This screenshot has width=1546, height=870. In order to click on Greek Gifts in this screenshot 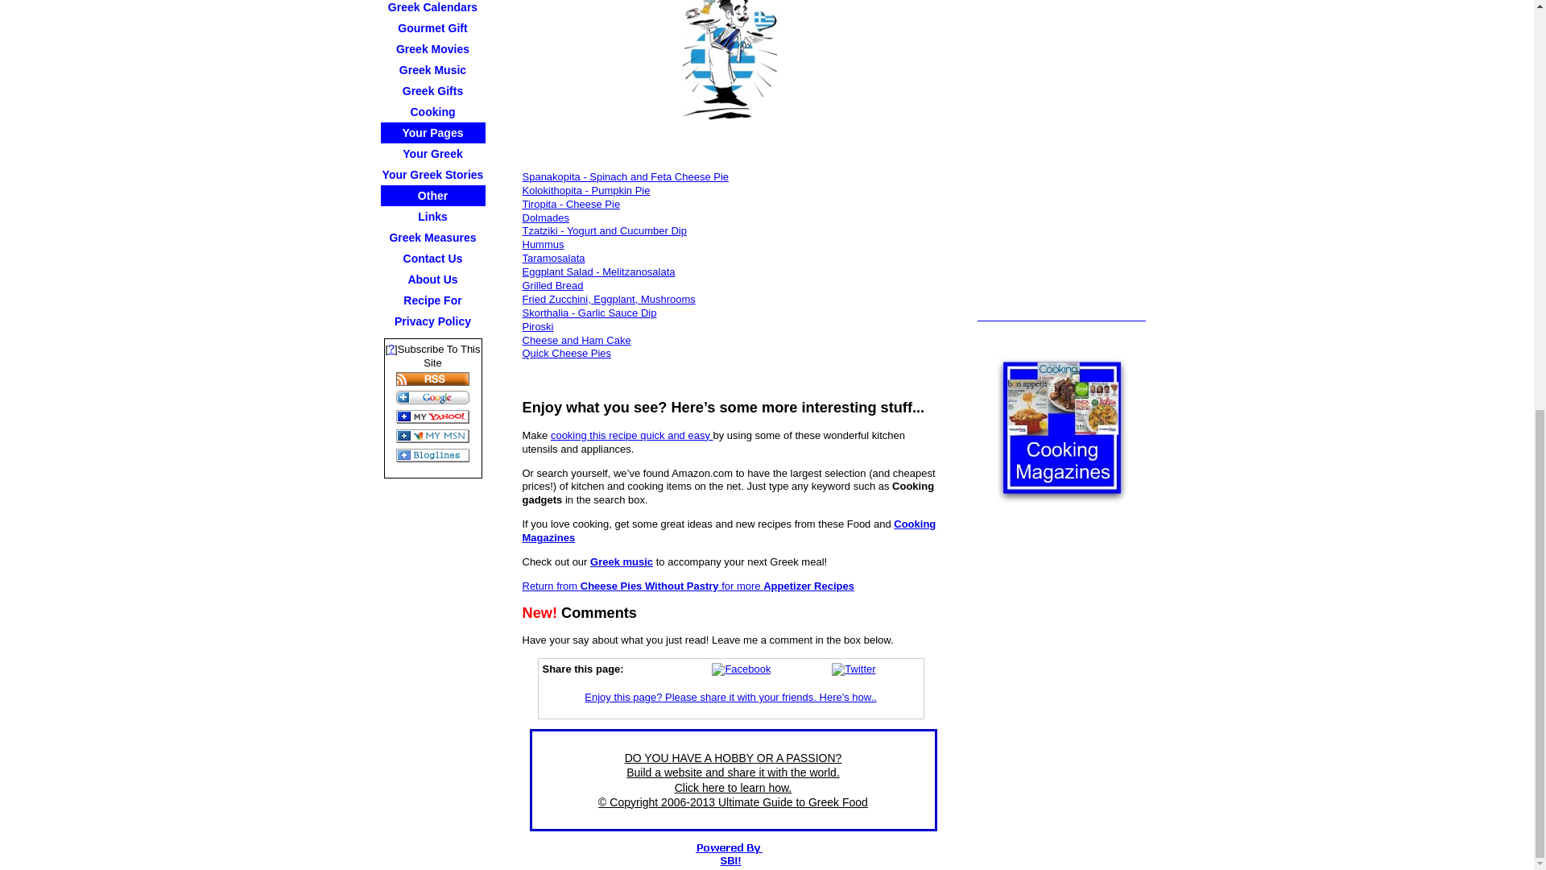, I will do `click(432, 91)`.